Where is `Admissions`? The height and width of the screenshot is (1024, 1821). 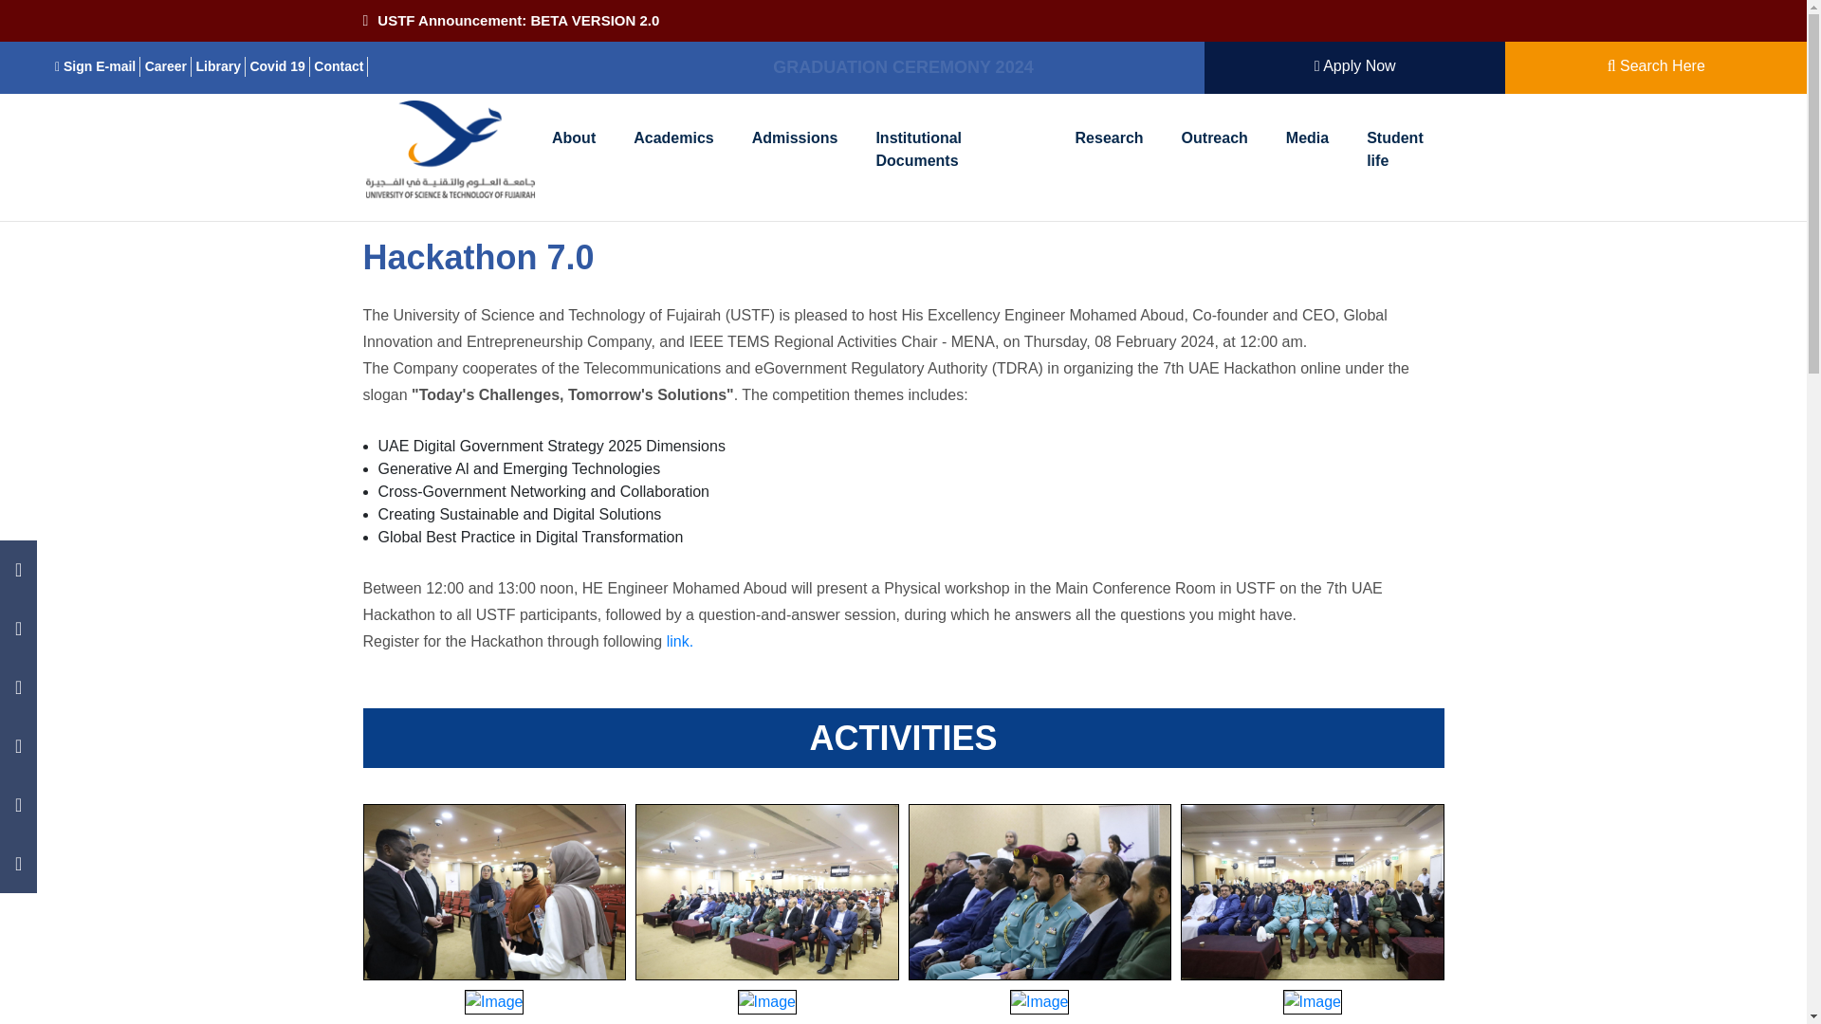
Admissions is located at coordinates (795, 138).